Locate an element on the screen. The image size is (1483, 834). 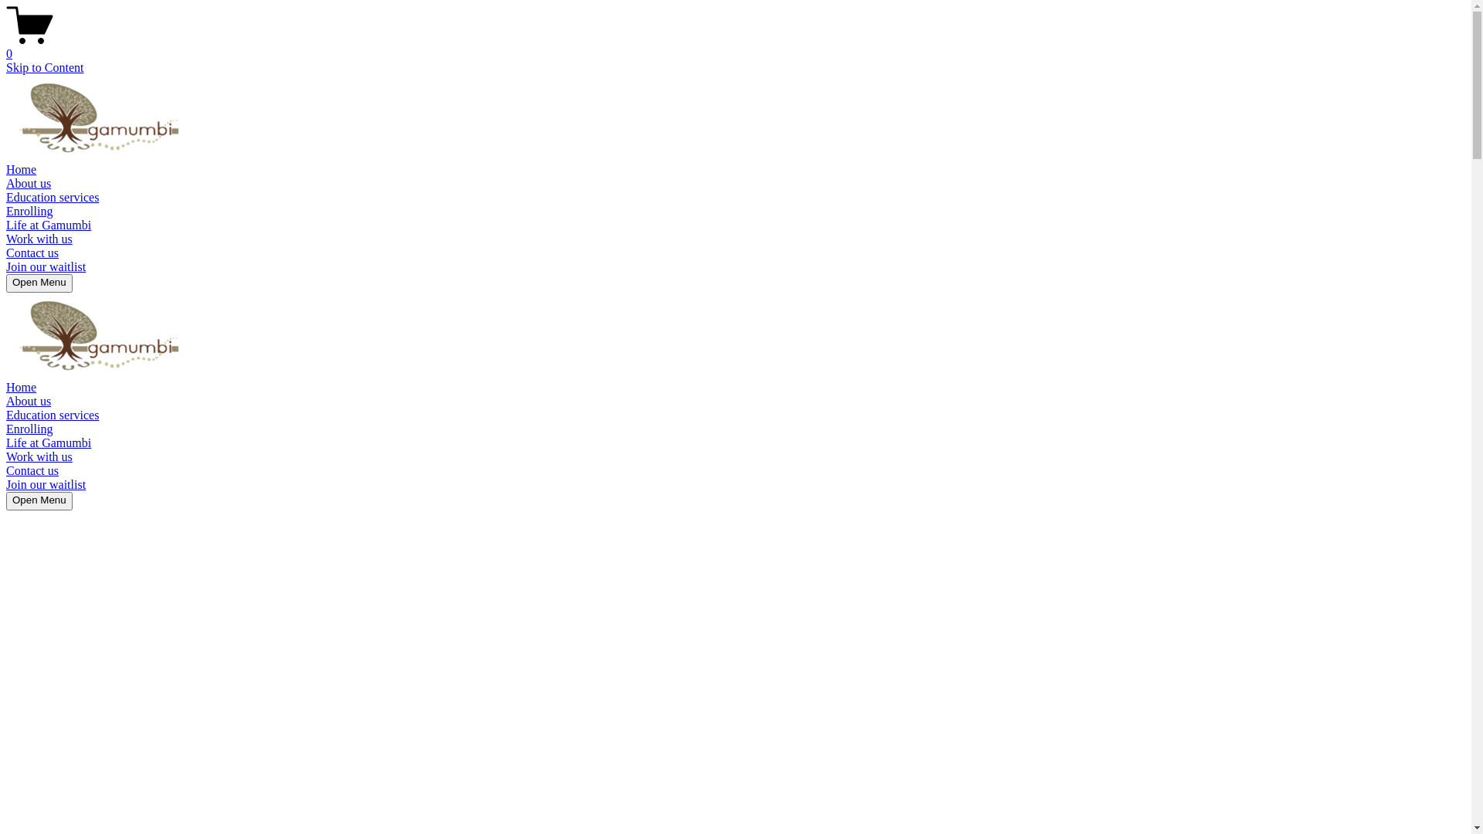
Life at Gamumbi is located at coordinates (49, 225).